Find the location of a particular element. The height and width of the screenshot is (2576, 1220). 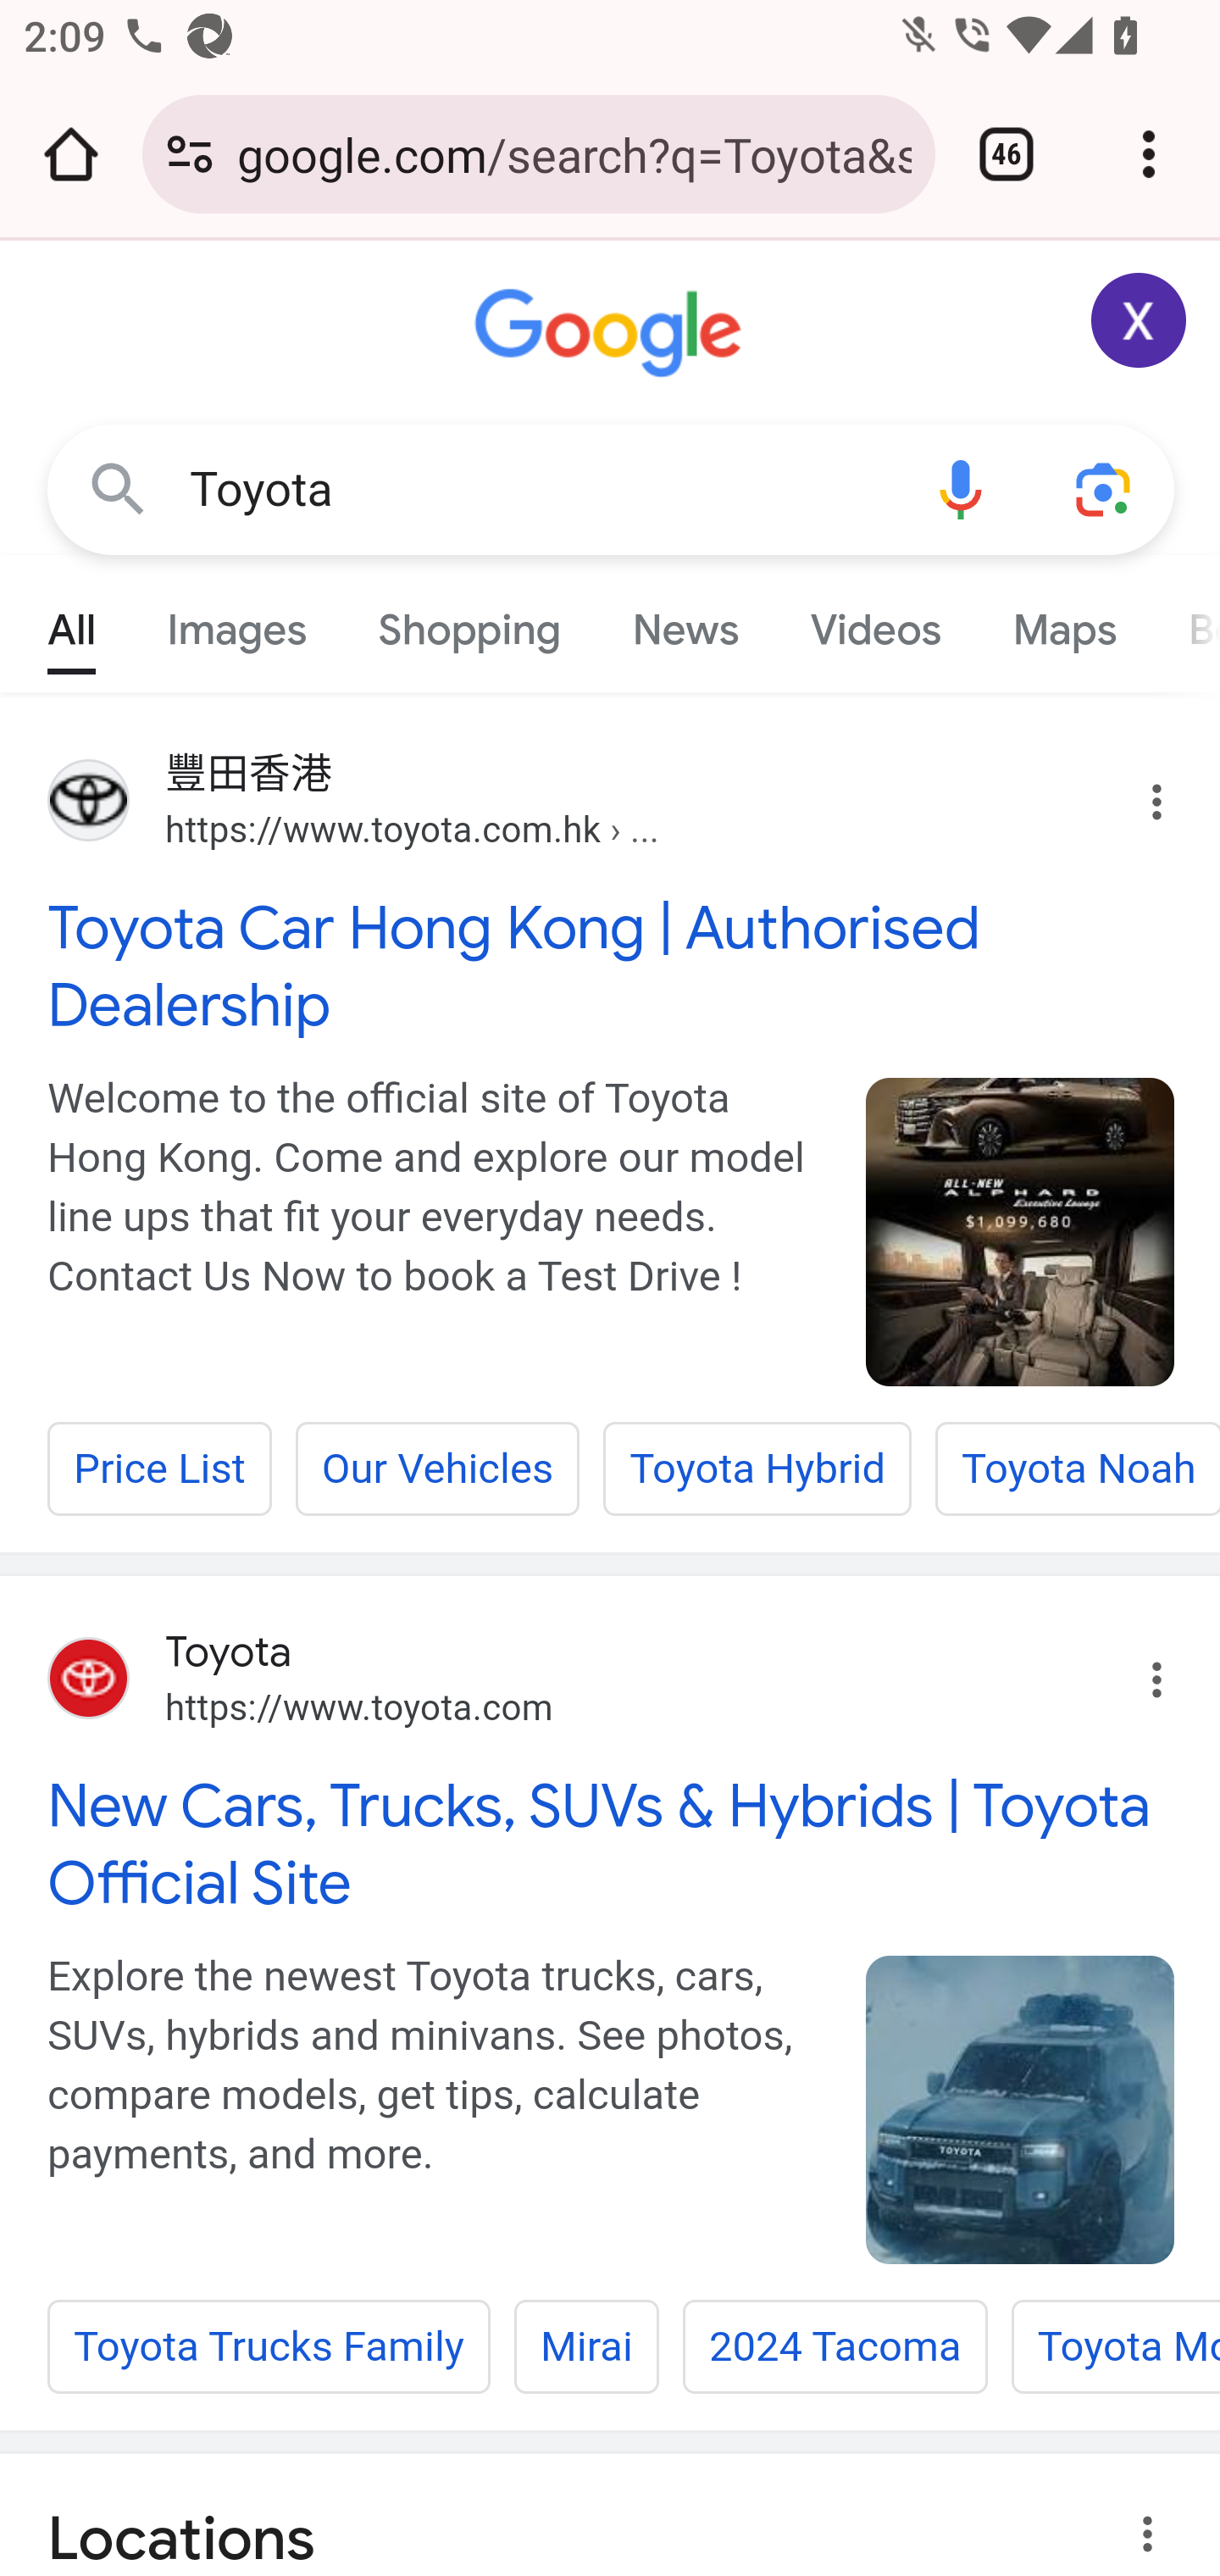

Toyota Noah is located at coordinates (1076, 1468).